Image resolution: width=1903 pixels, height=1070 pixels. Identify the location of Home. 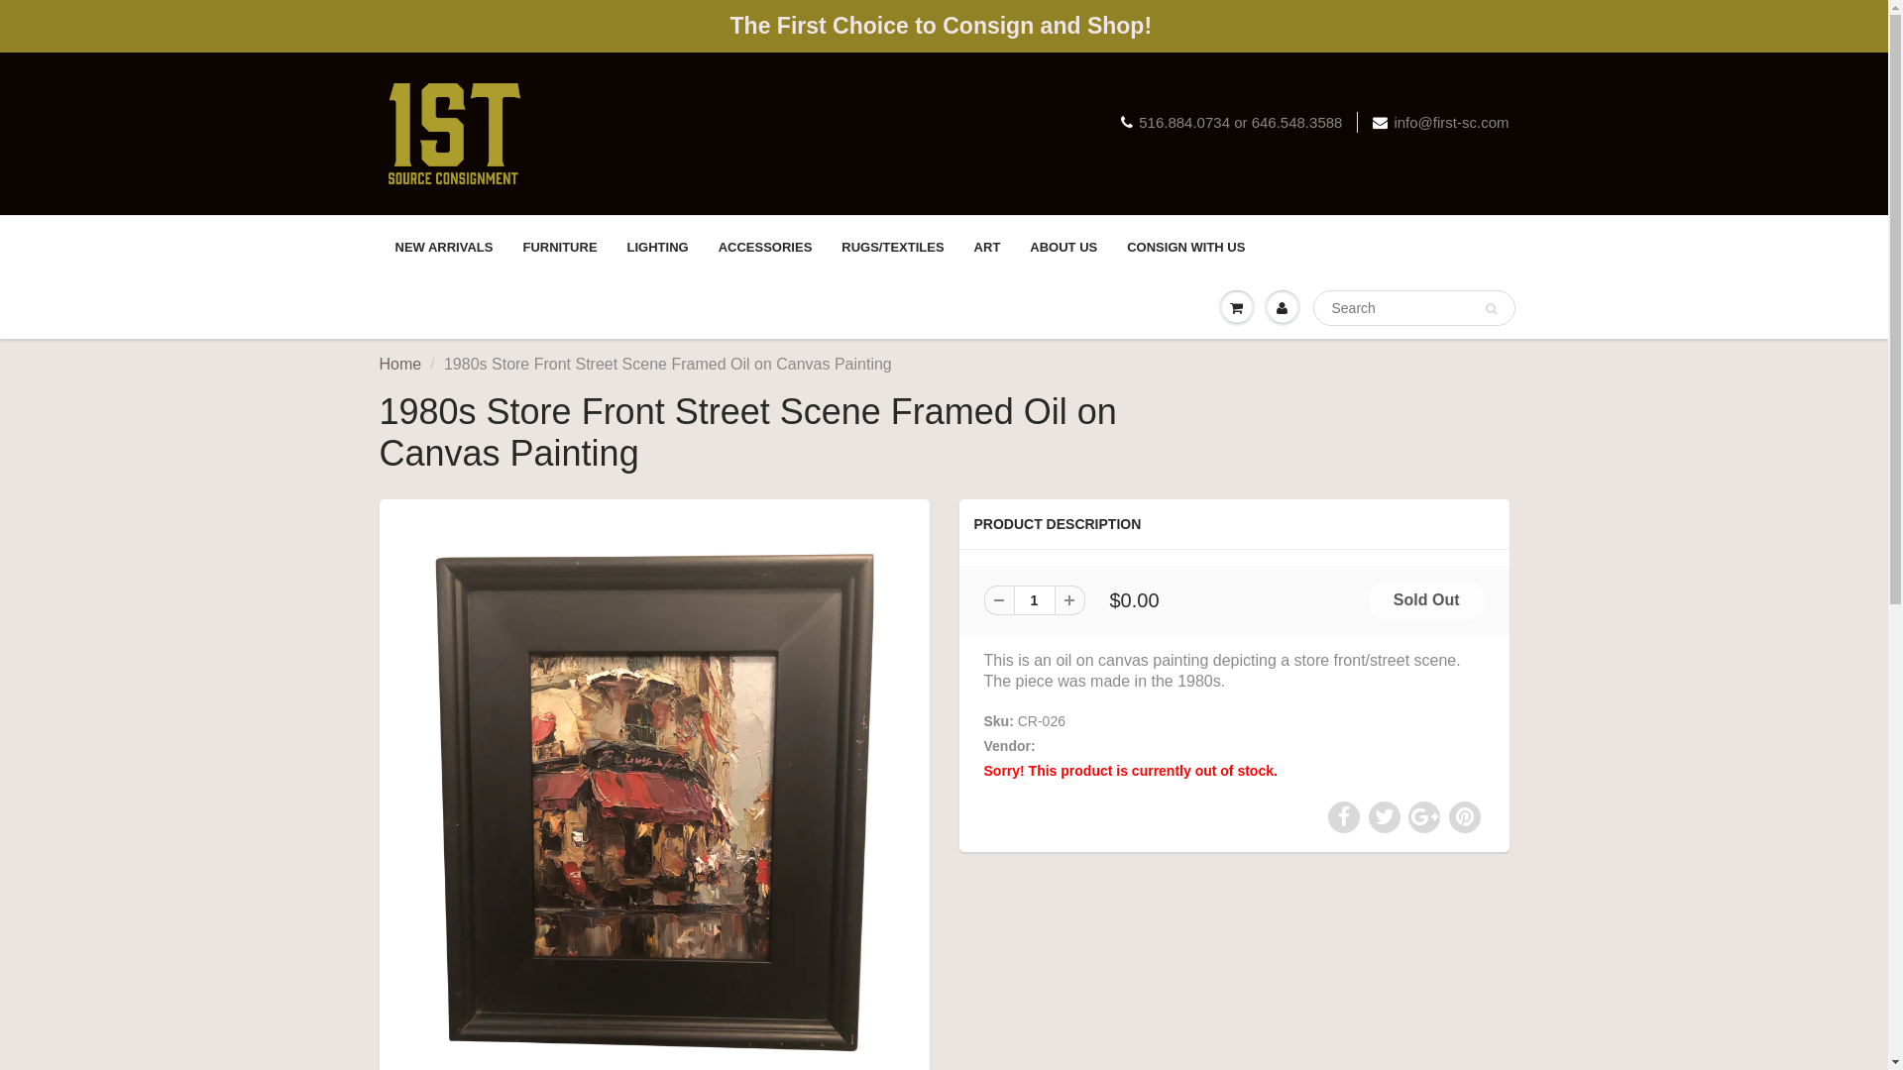
(400, 365).